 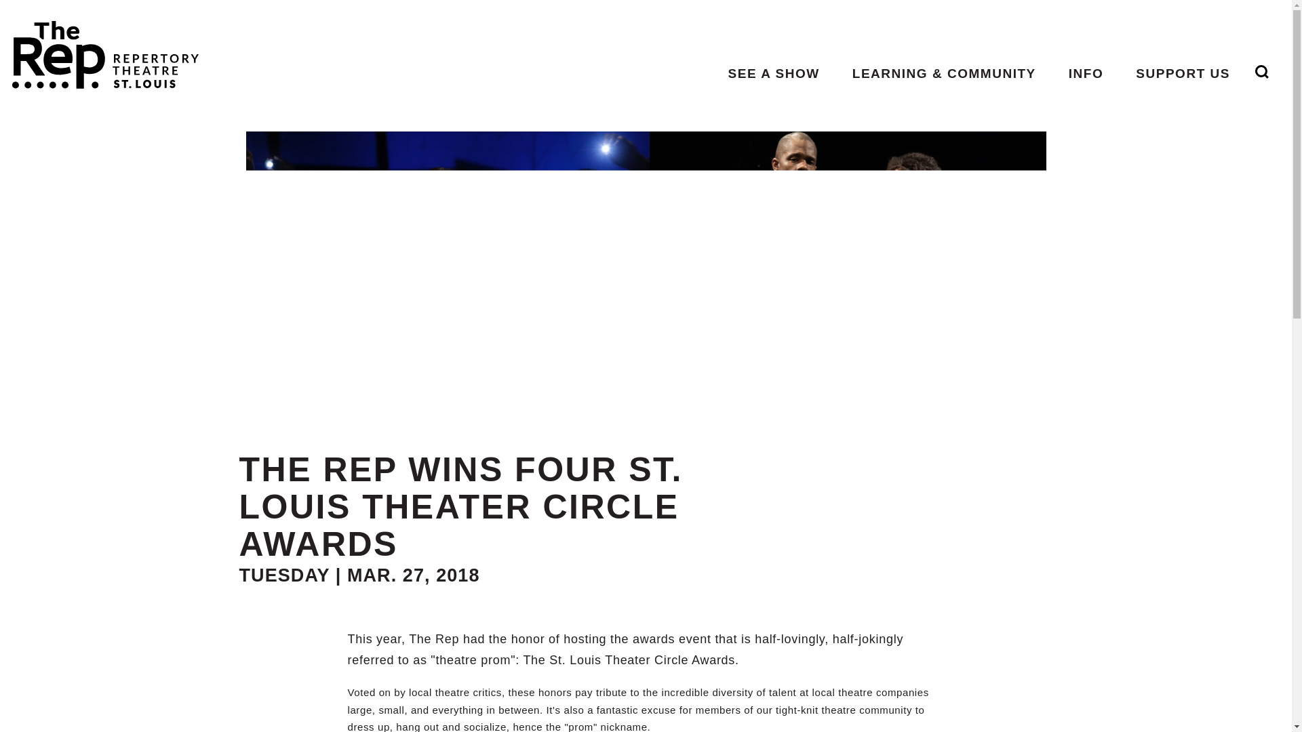 I want to click on SUPPORT US, so click(x=1183, y=73).